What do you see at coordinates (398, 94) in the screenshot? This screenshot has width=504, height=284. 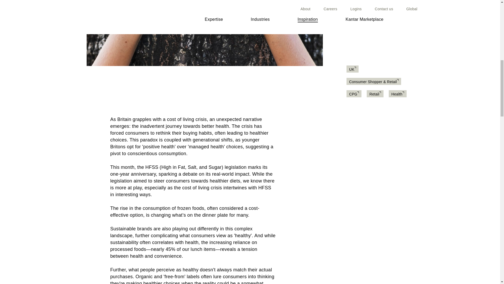 I see `Health` at bounding box center [398, 94].